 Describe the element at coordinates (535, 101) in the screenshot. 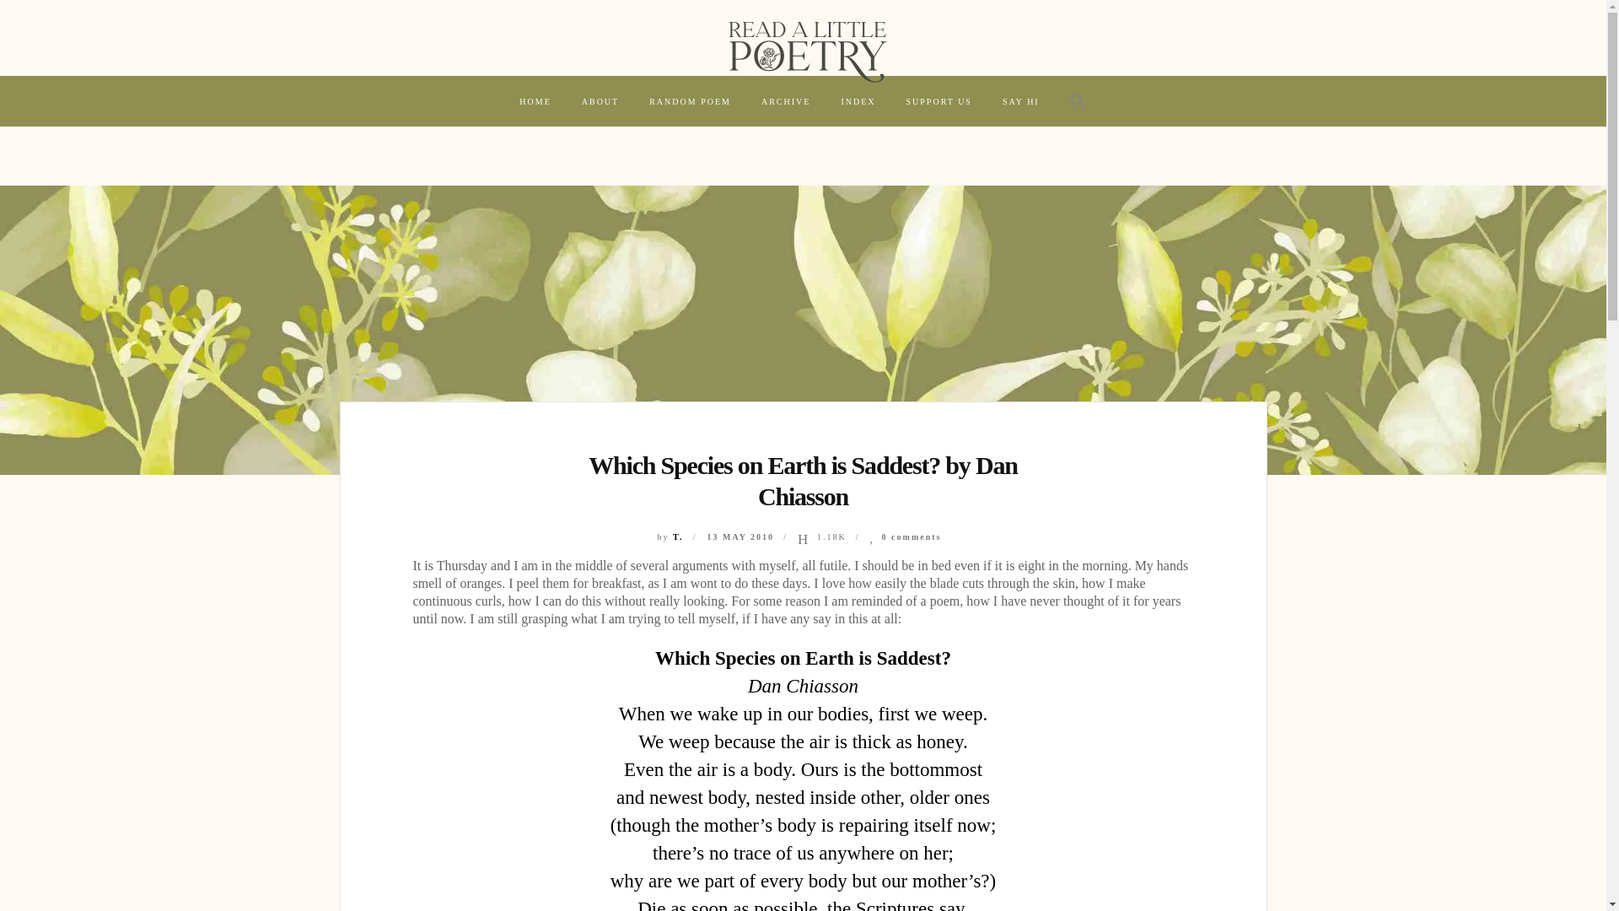

I see `HOME` at that location.